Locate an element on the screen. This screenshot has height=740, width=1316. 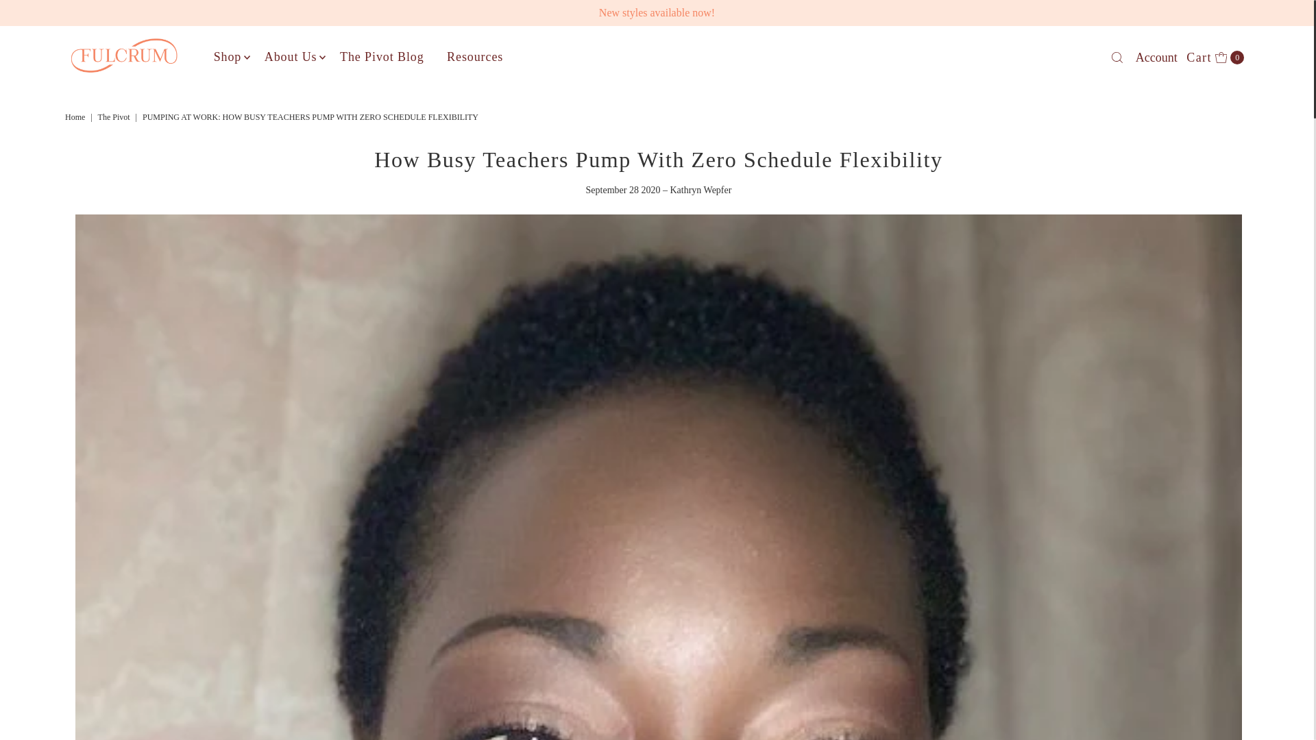
Shop is located at coordinates (228, 56).